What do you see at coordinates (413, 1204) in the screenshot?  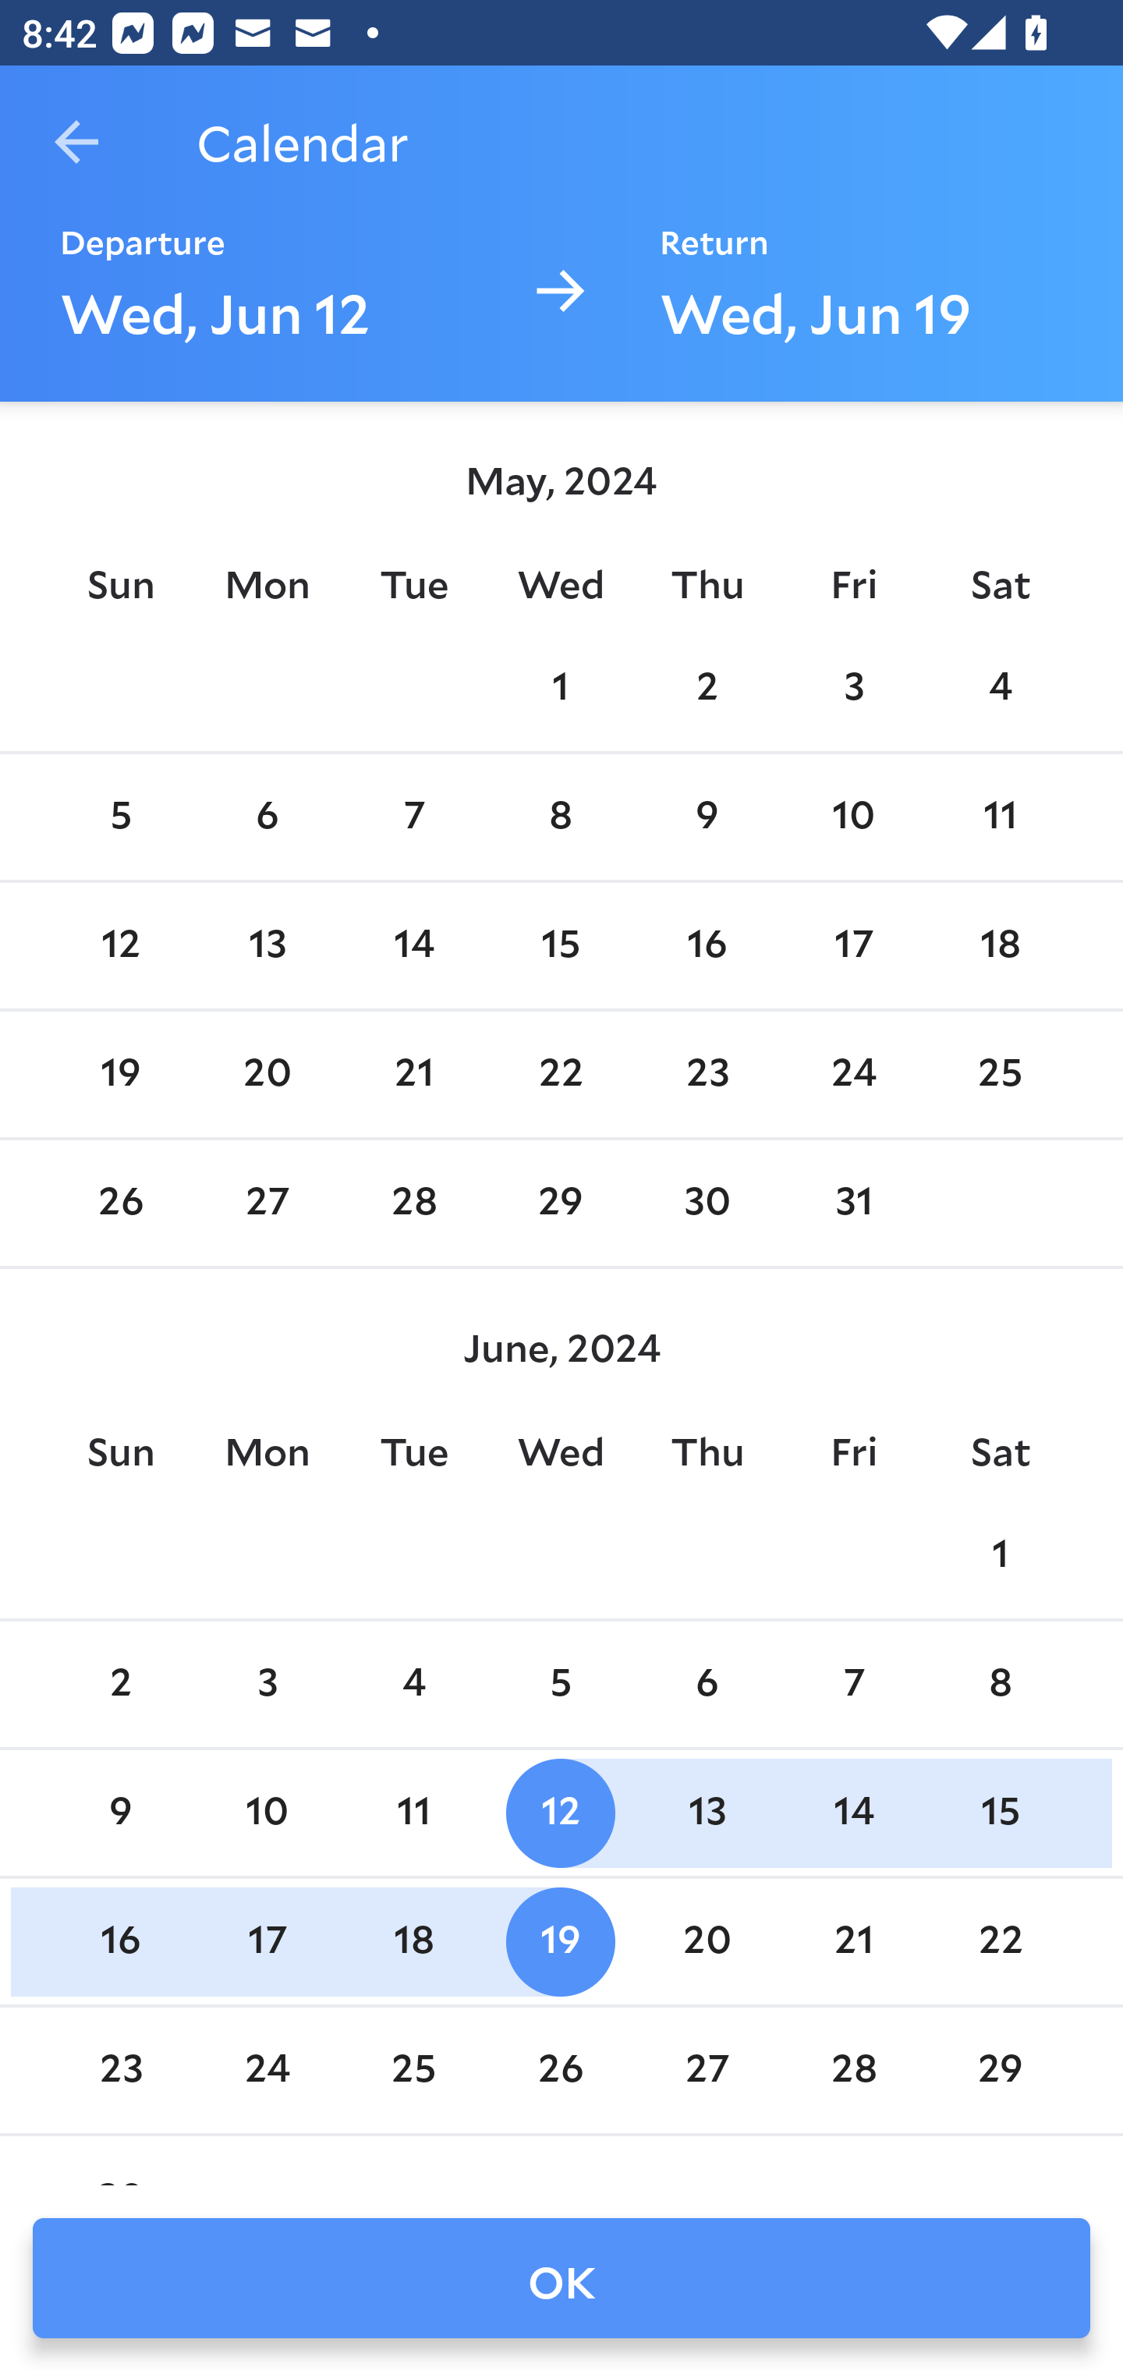 I see `28` at bounding box center [413, 1204].